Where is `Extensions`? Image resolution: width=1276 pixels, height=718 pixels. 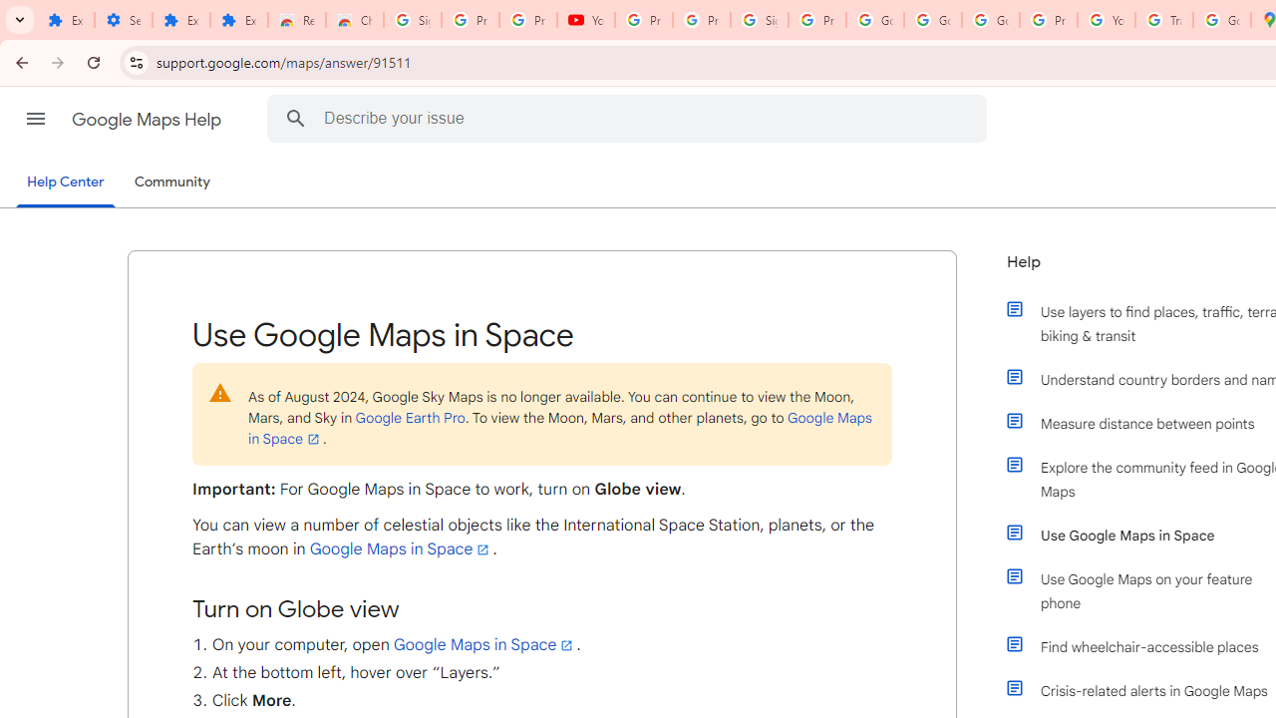 Extensions is located at coordinates (239, 20).